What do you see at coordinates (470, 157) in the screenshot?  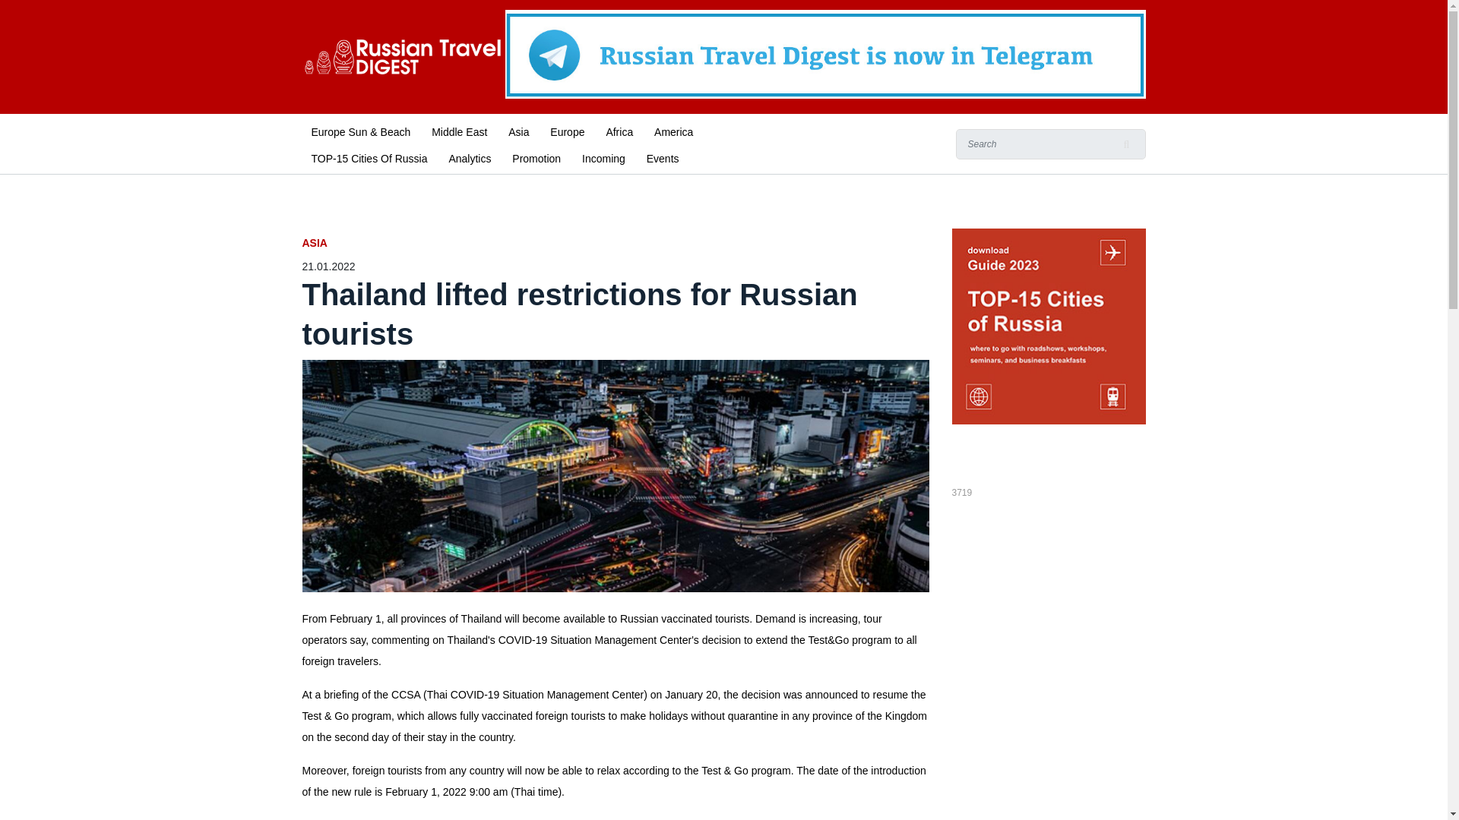 I see `Analytics` at bounding box center [470, 157].